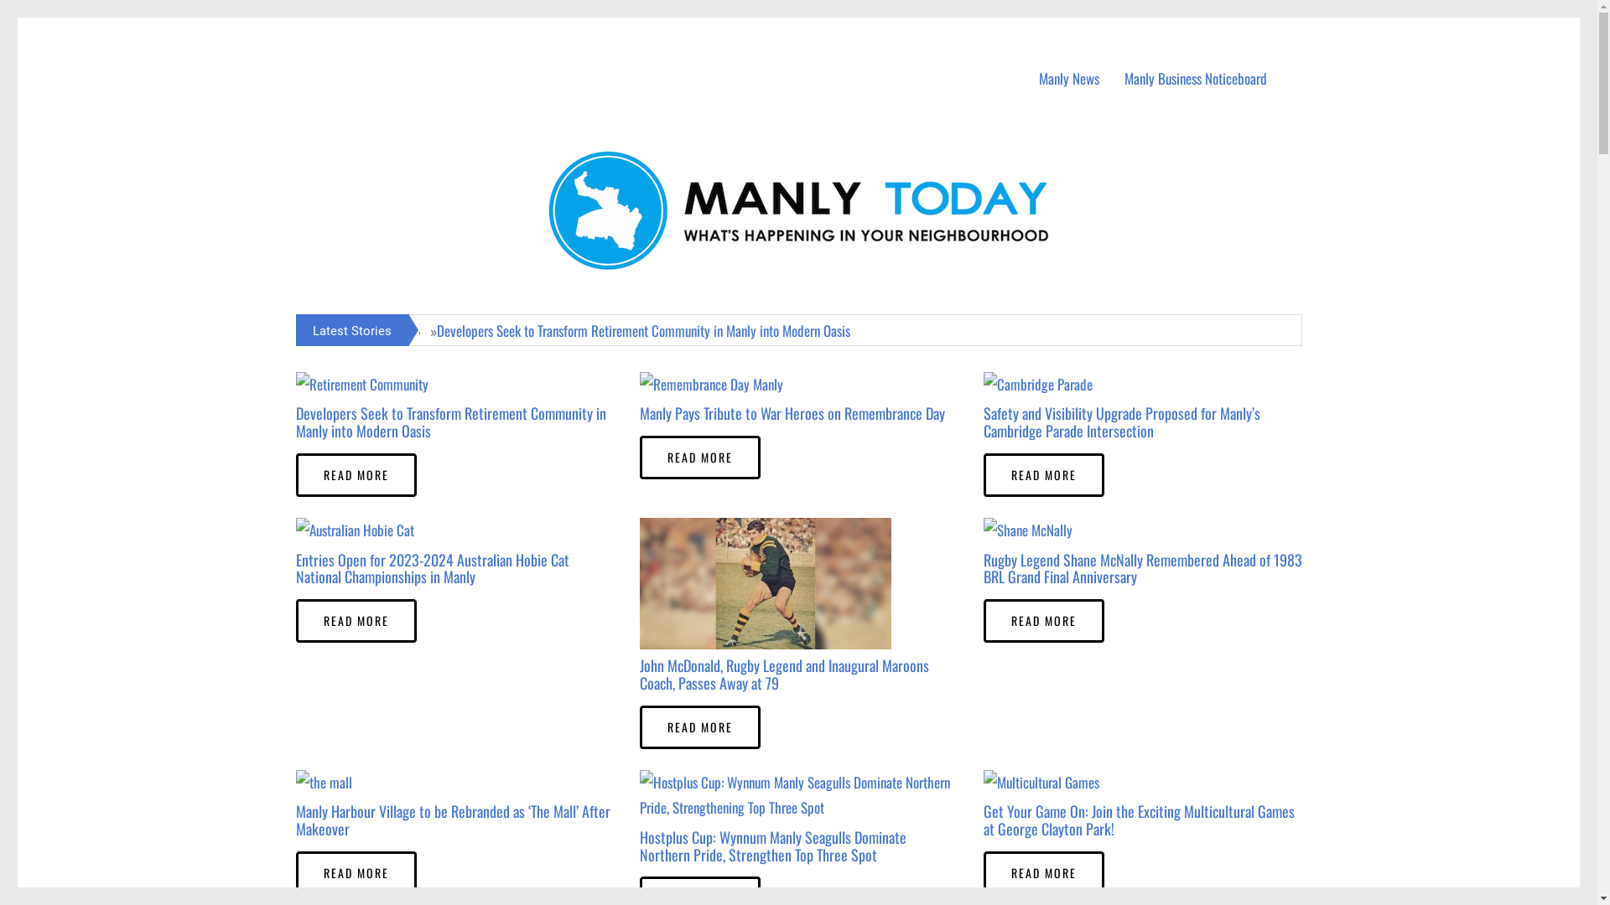 Image resolution: width=1610 pixels, height=905 pixels. Describe the element at coordinates (1043, 621) in the screenshot. I see `READ MORE` at that location.